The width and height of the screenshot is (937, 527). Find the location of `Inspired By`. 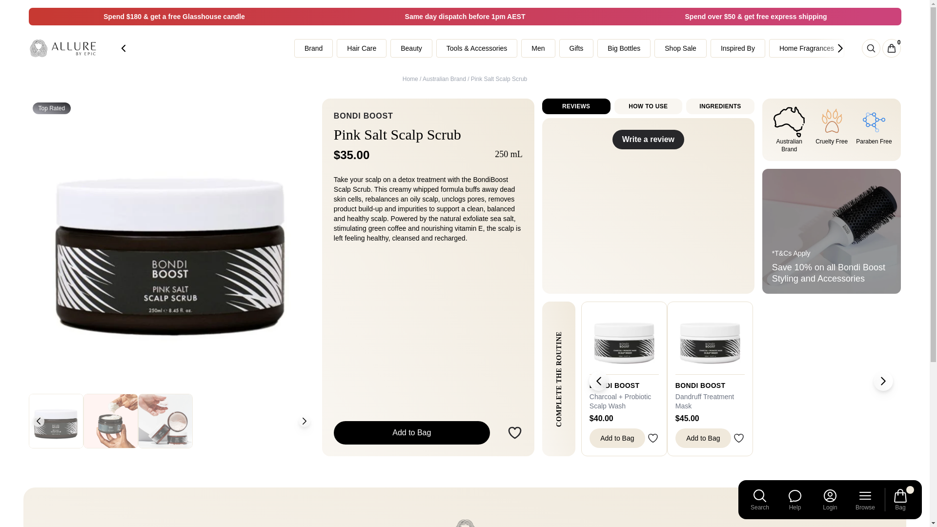

Inspired By is located at coordinates (738, 48).